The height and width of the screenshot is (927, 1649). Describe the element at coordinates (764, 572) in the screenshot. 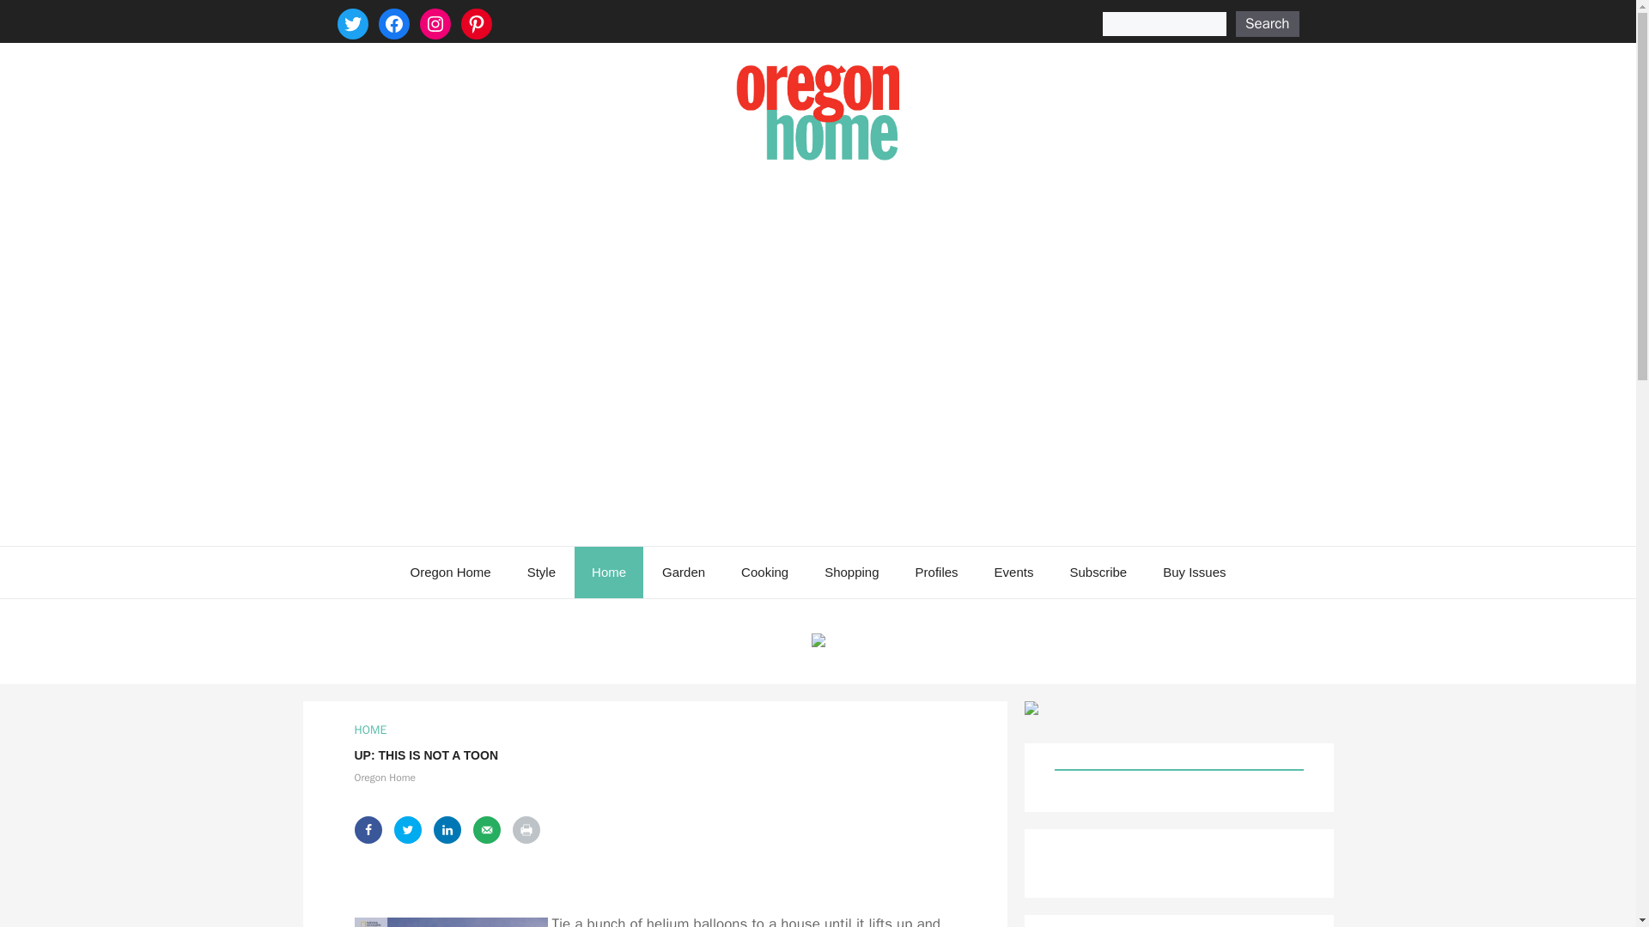

I see `Cooking` at that location.